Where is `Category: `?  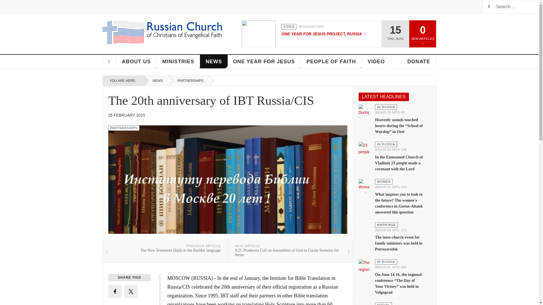
Category:  is located at coordinates (386, 107).